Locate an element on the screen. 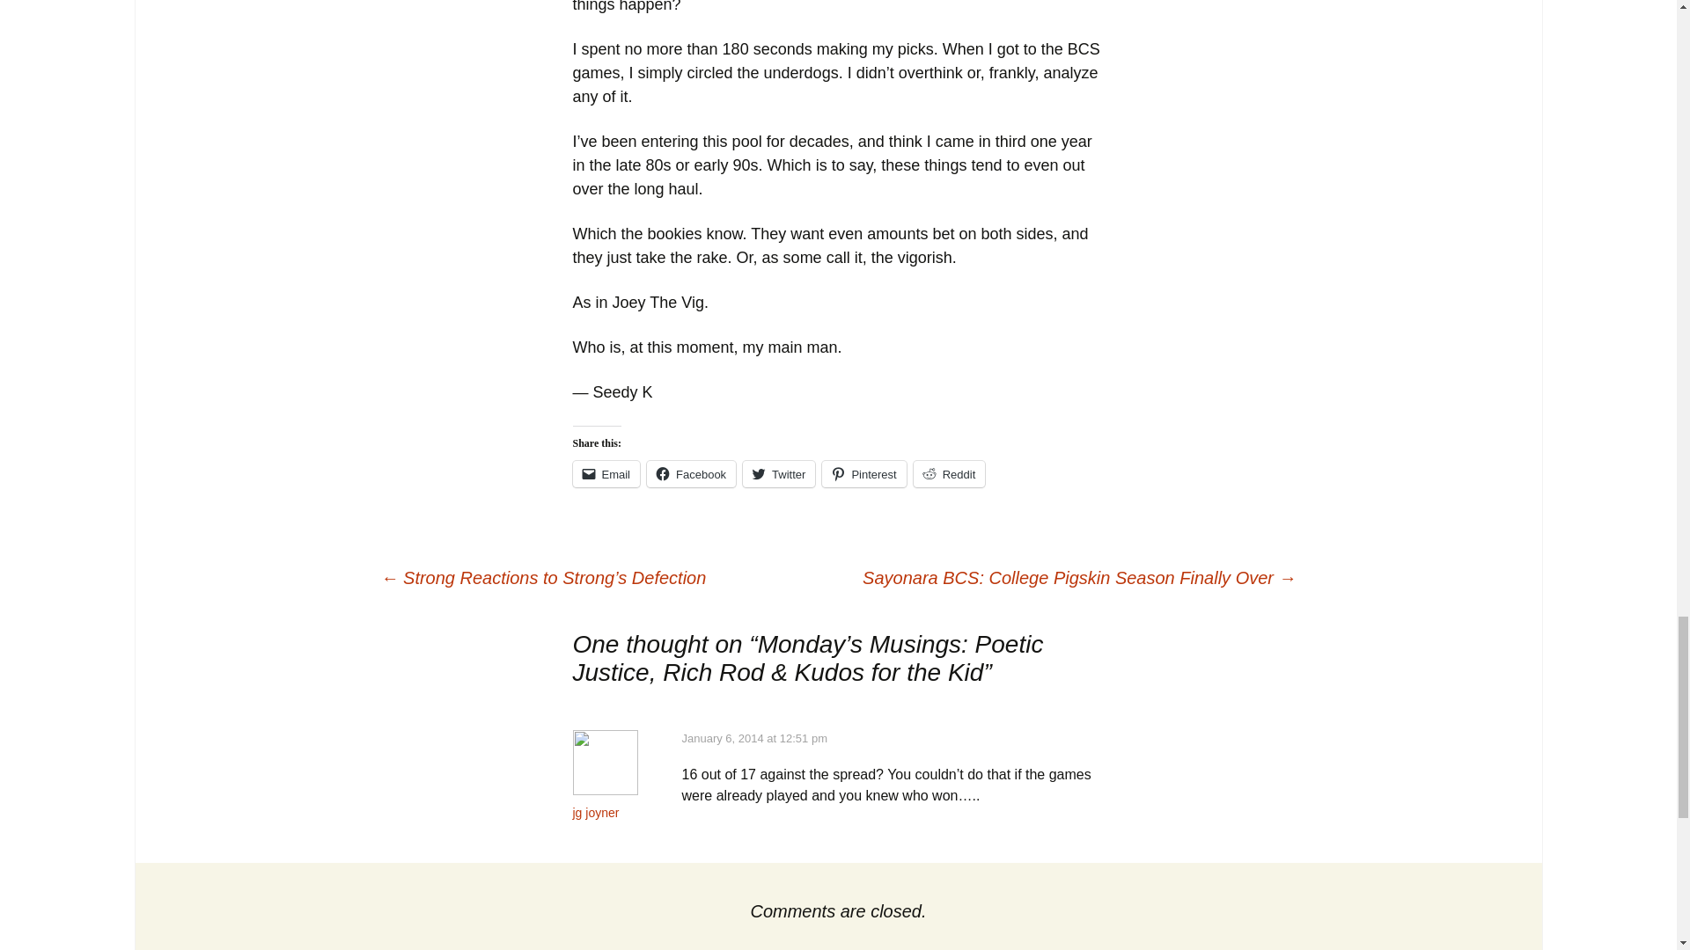  Click to share on Facebook is located at coordinates (691, 473).